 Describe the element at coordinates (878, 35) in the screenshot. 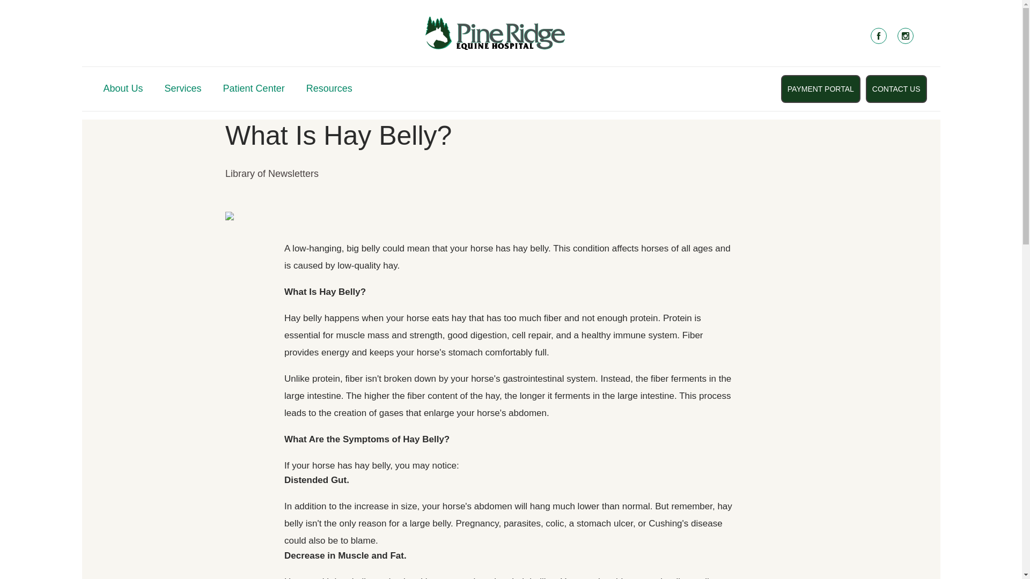

I see `Facebook` at that location.